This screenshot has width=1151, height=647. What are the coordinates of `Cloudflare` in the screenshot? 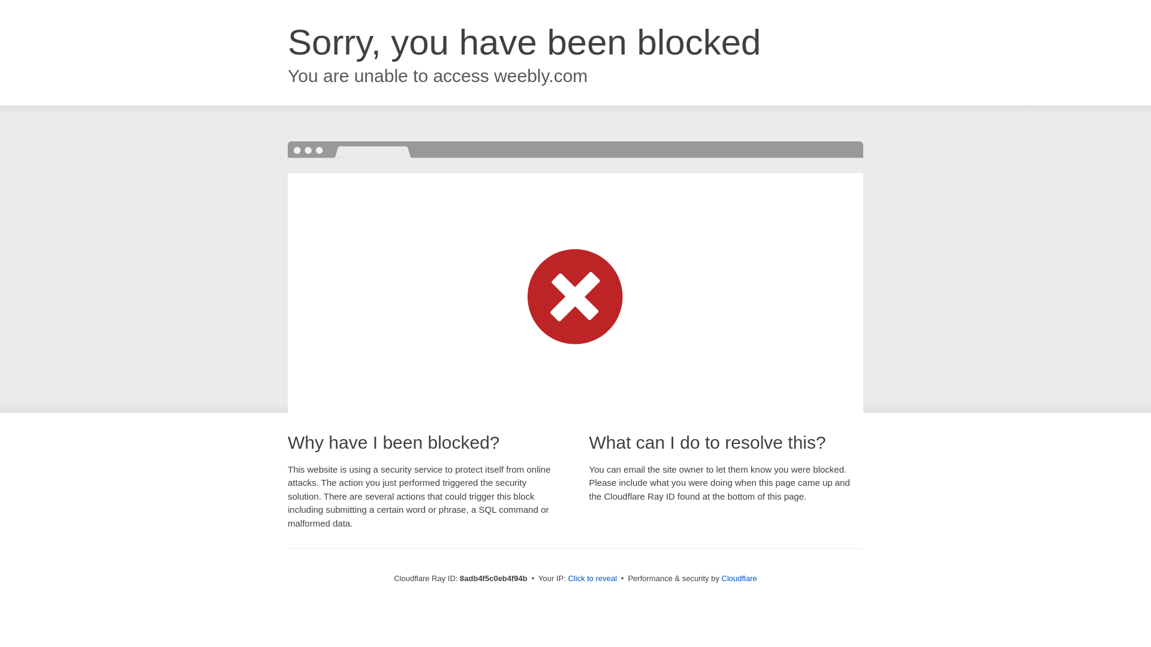 It's located at (739, 578).